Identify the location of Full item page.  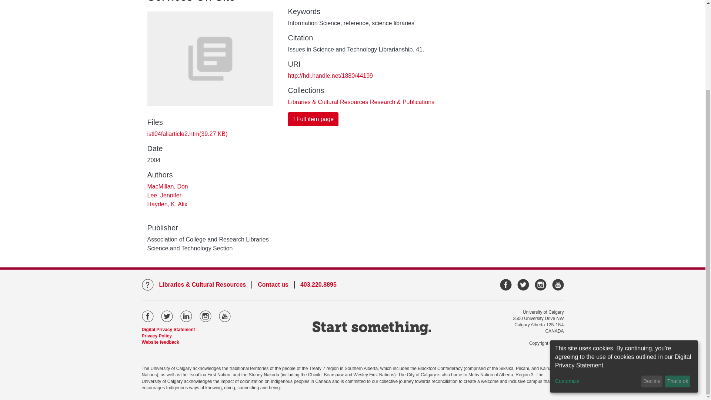
(313, 119).